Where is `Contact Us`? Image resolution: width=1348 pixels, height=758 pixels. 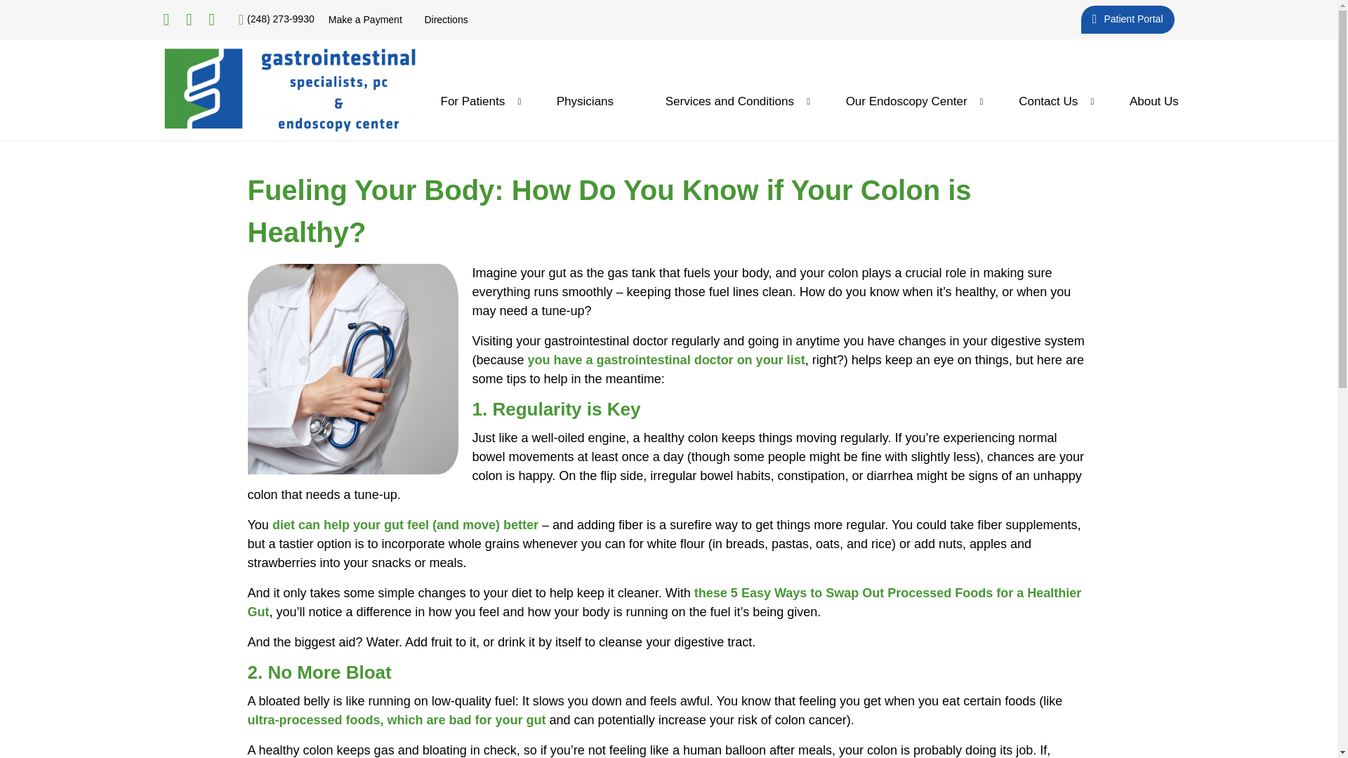 Contact Us is located at coordinates (1048, 101).